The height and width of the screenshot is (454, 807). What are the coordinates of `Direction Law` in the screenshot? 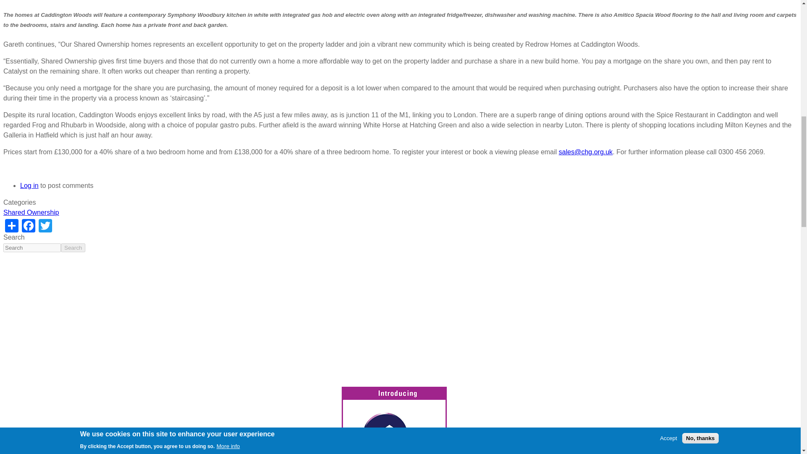 It's located at (393, 420).